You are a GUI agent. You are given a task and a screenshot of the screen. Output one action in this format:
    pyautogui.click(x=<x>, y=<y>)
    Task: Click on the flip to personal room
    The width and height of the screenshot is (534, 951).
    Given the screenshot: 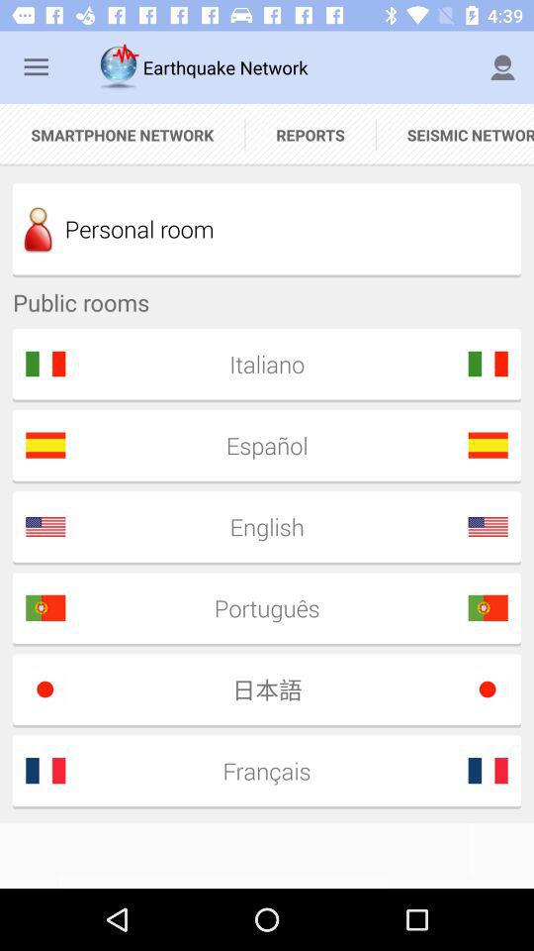 What is the action you would take?
    pyautogui.click(x=267, y=229)
    